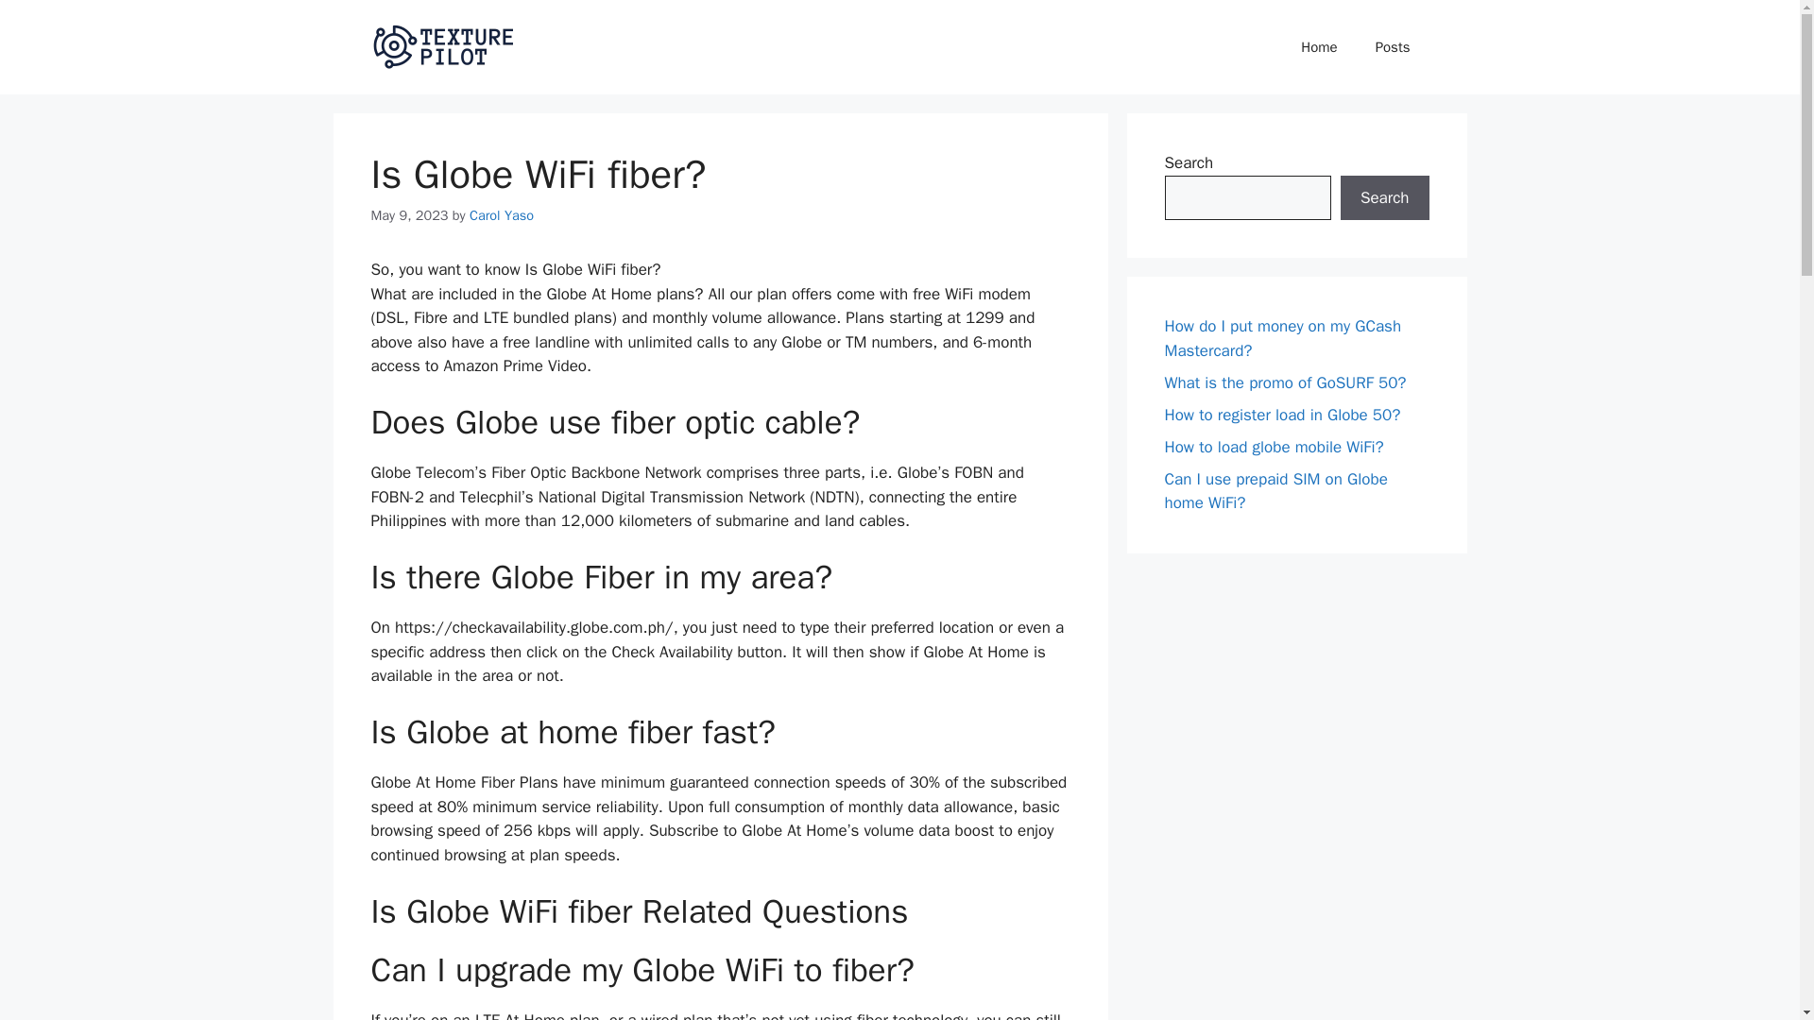  Describe the element at coordinates (1393, 47) in the screenshot. I see `Posts` at that location.